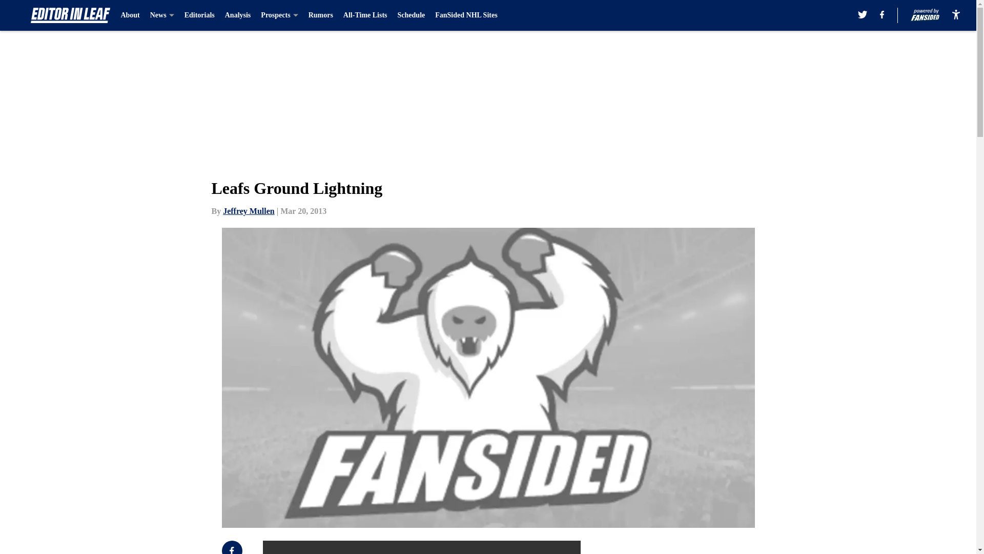  Describe the element at coordinates (238, 15) in the screenshot. I see `Analysis` at that location.